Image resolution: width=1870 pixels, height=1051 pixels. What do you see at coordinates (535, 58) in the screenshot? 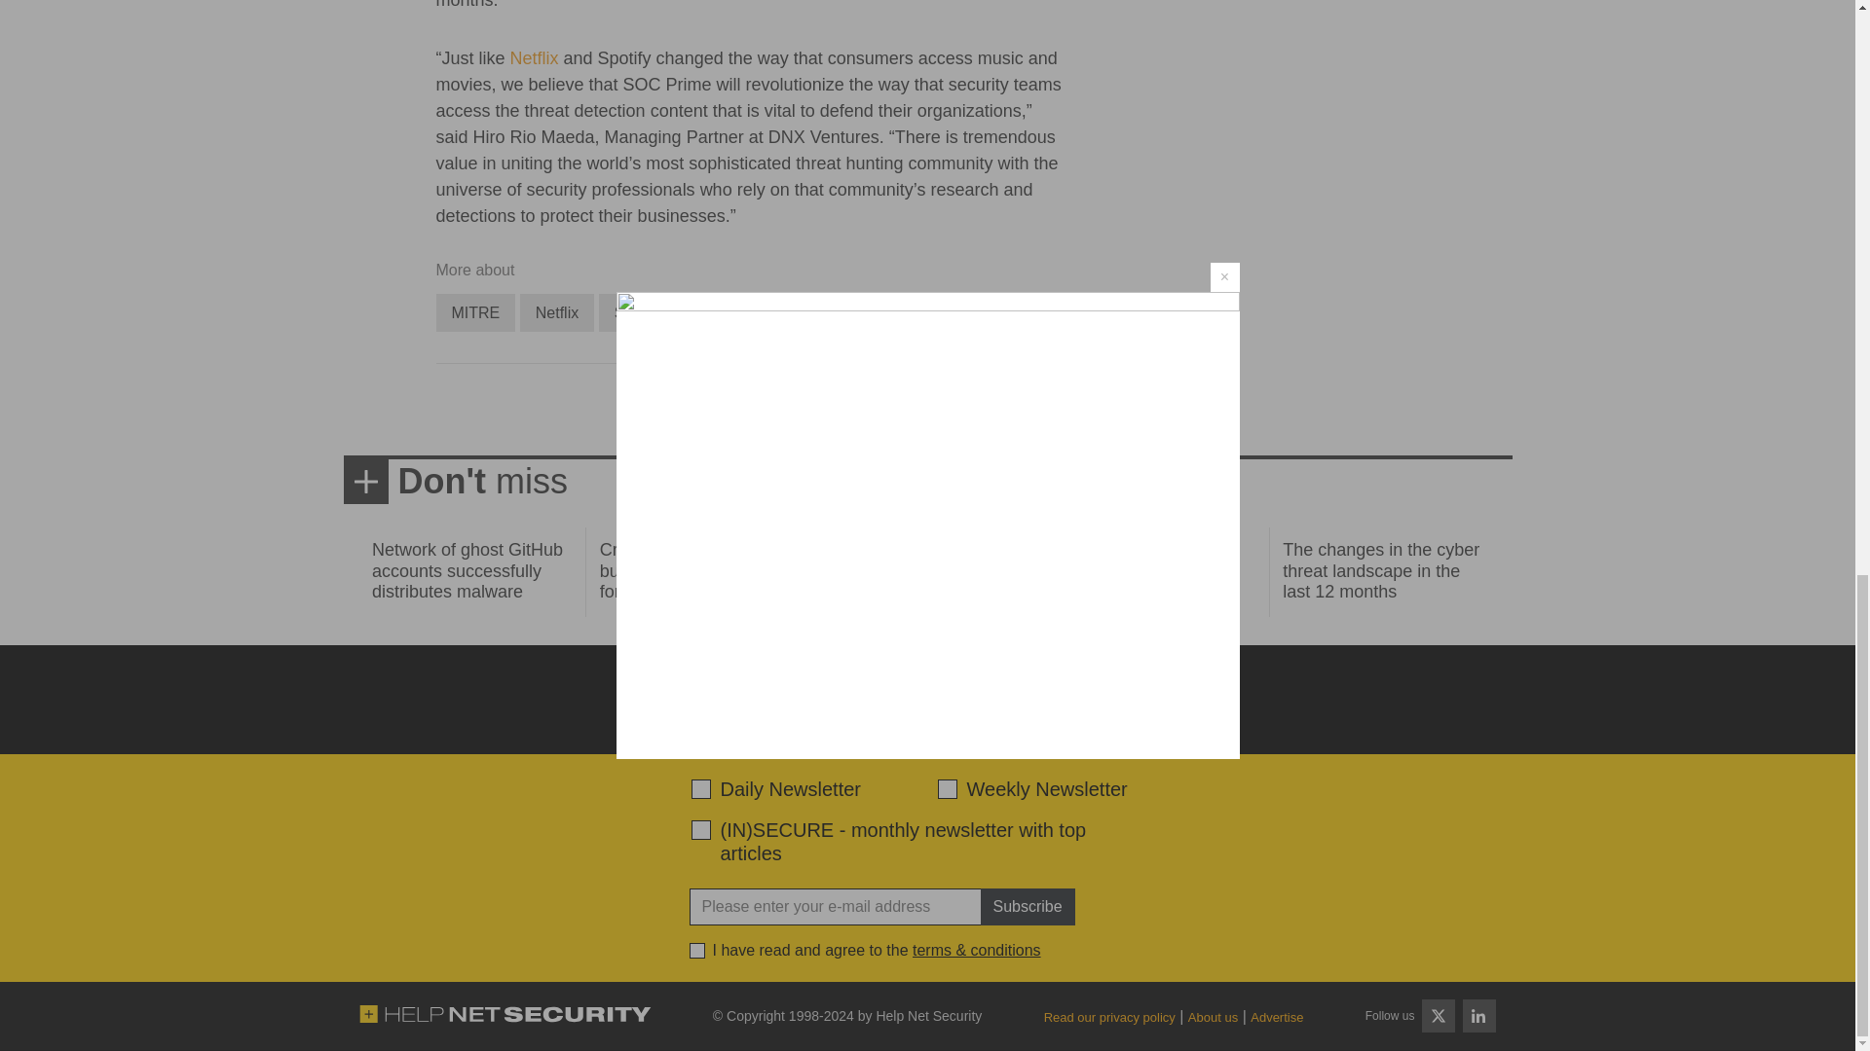
I see `Netflix` at bounding box center [535, 58].